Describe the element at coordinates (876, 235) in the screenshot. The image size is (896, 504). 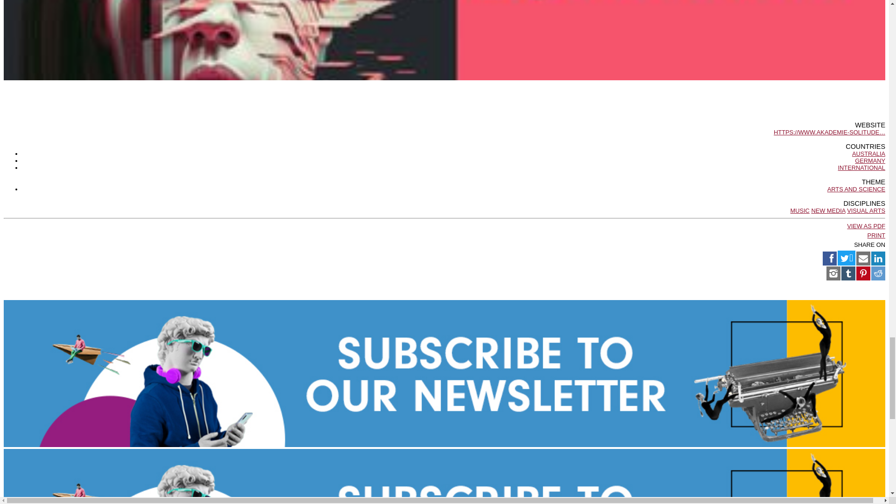
I see `PRINT` at that location.